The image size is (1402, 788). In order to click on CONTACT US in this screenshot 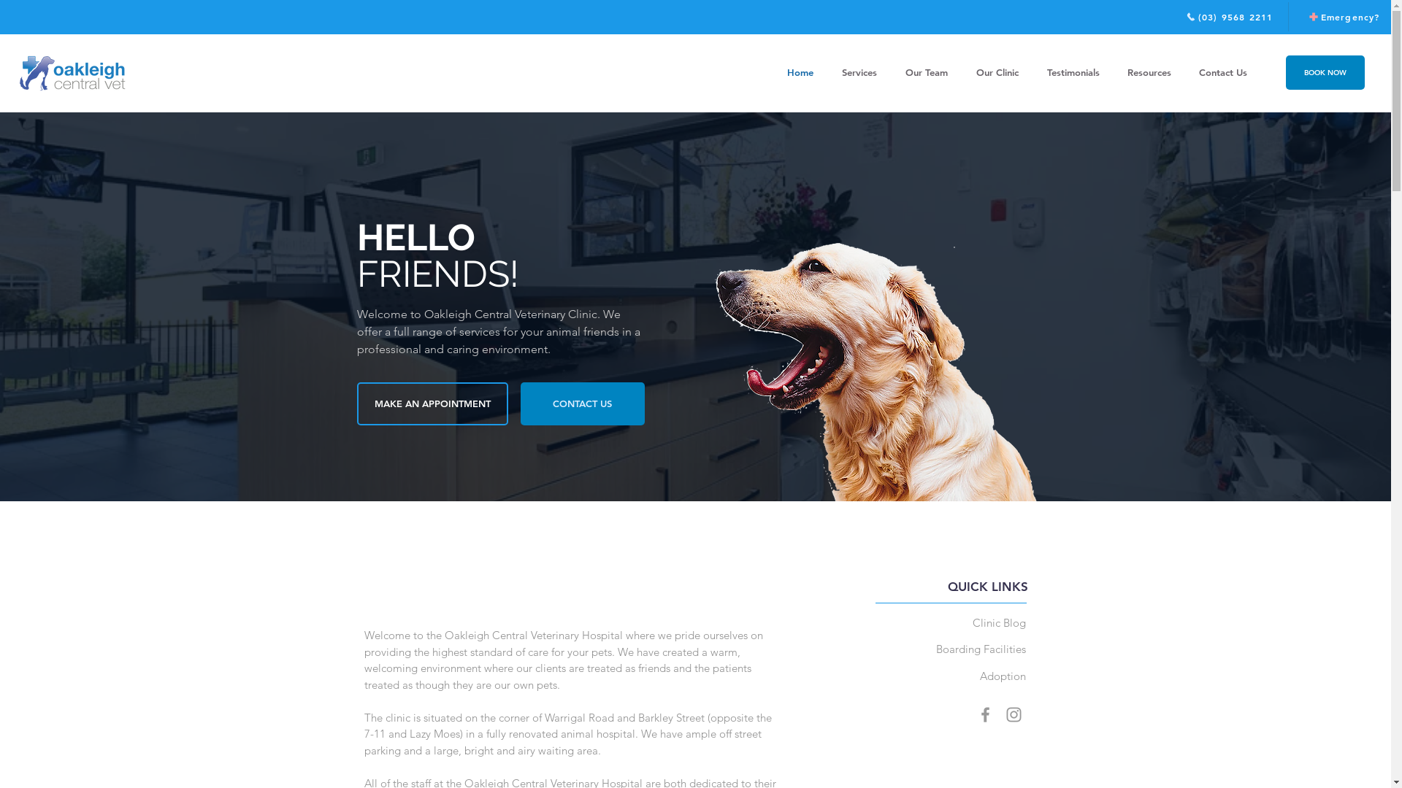, I will do `click(582, 404)`.